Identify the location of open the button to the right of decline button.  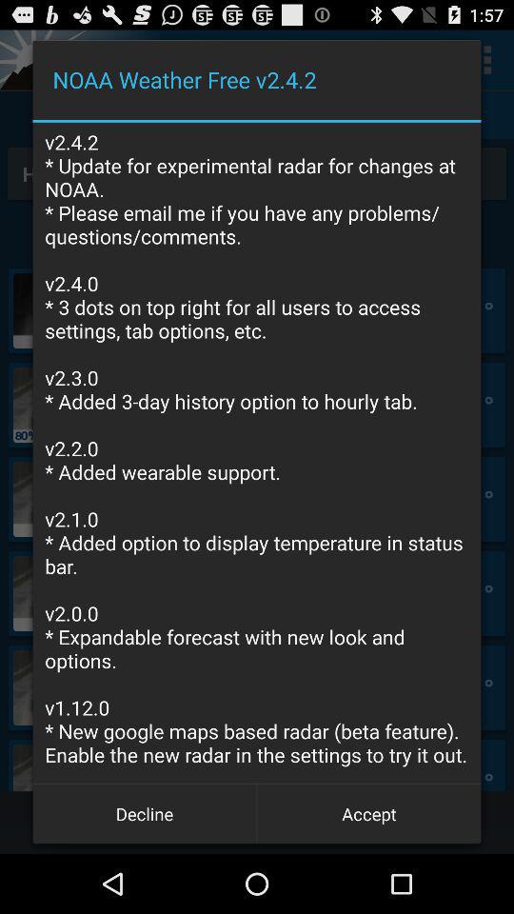
(369, 813).